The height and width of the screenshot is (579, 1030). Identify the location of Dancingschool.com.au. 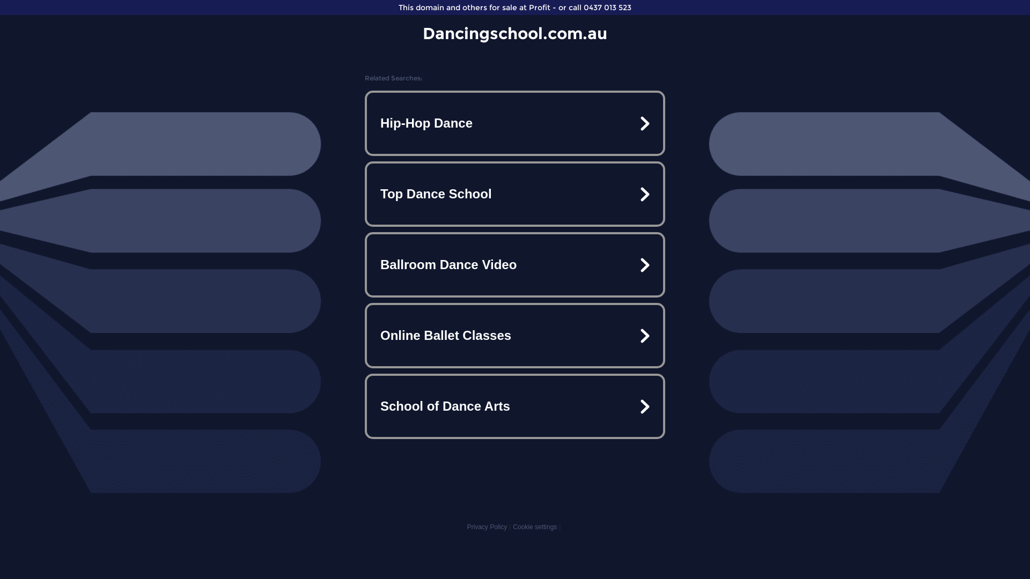
(515, 33).